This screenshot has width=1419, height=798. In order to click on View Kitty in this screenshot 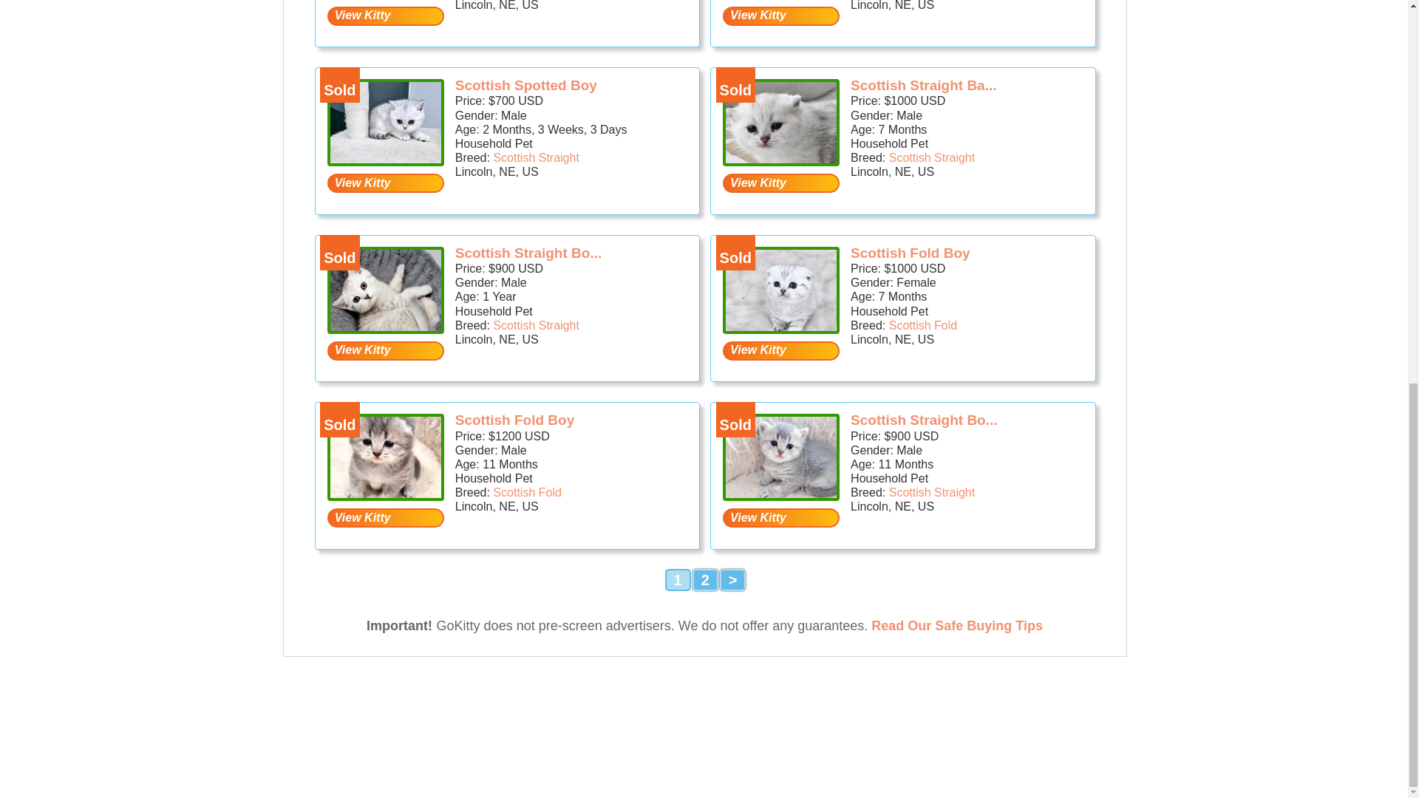, I will do `click(780, 183)`.